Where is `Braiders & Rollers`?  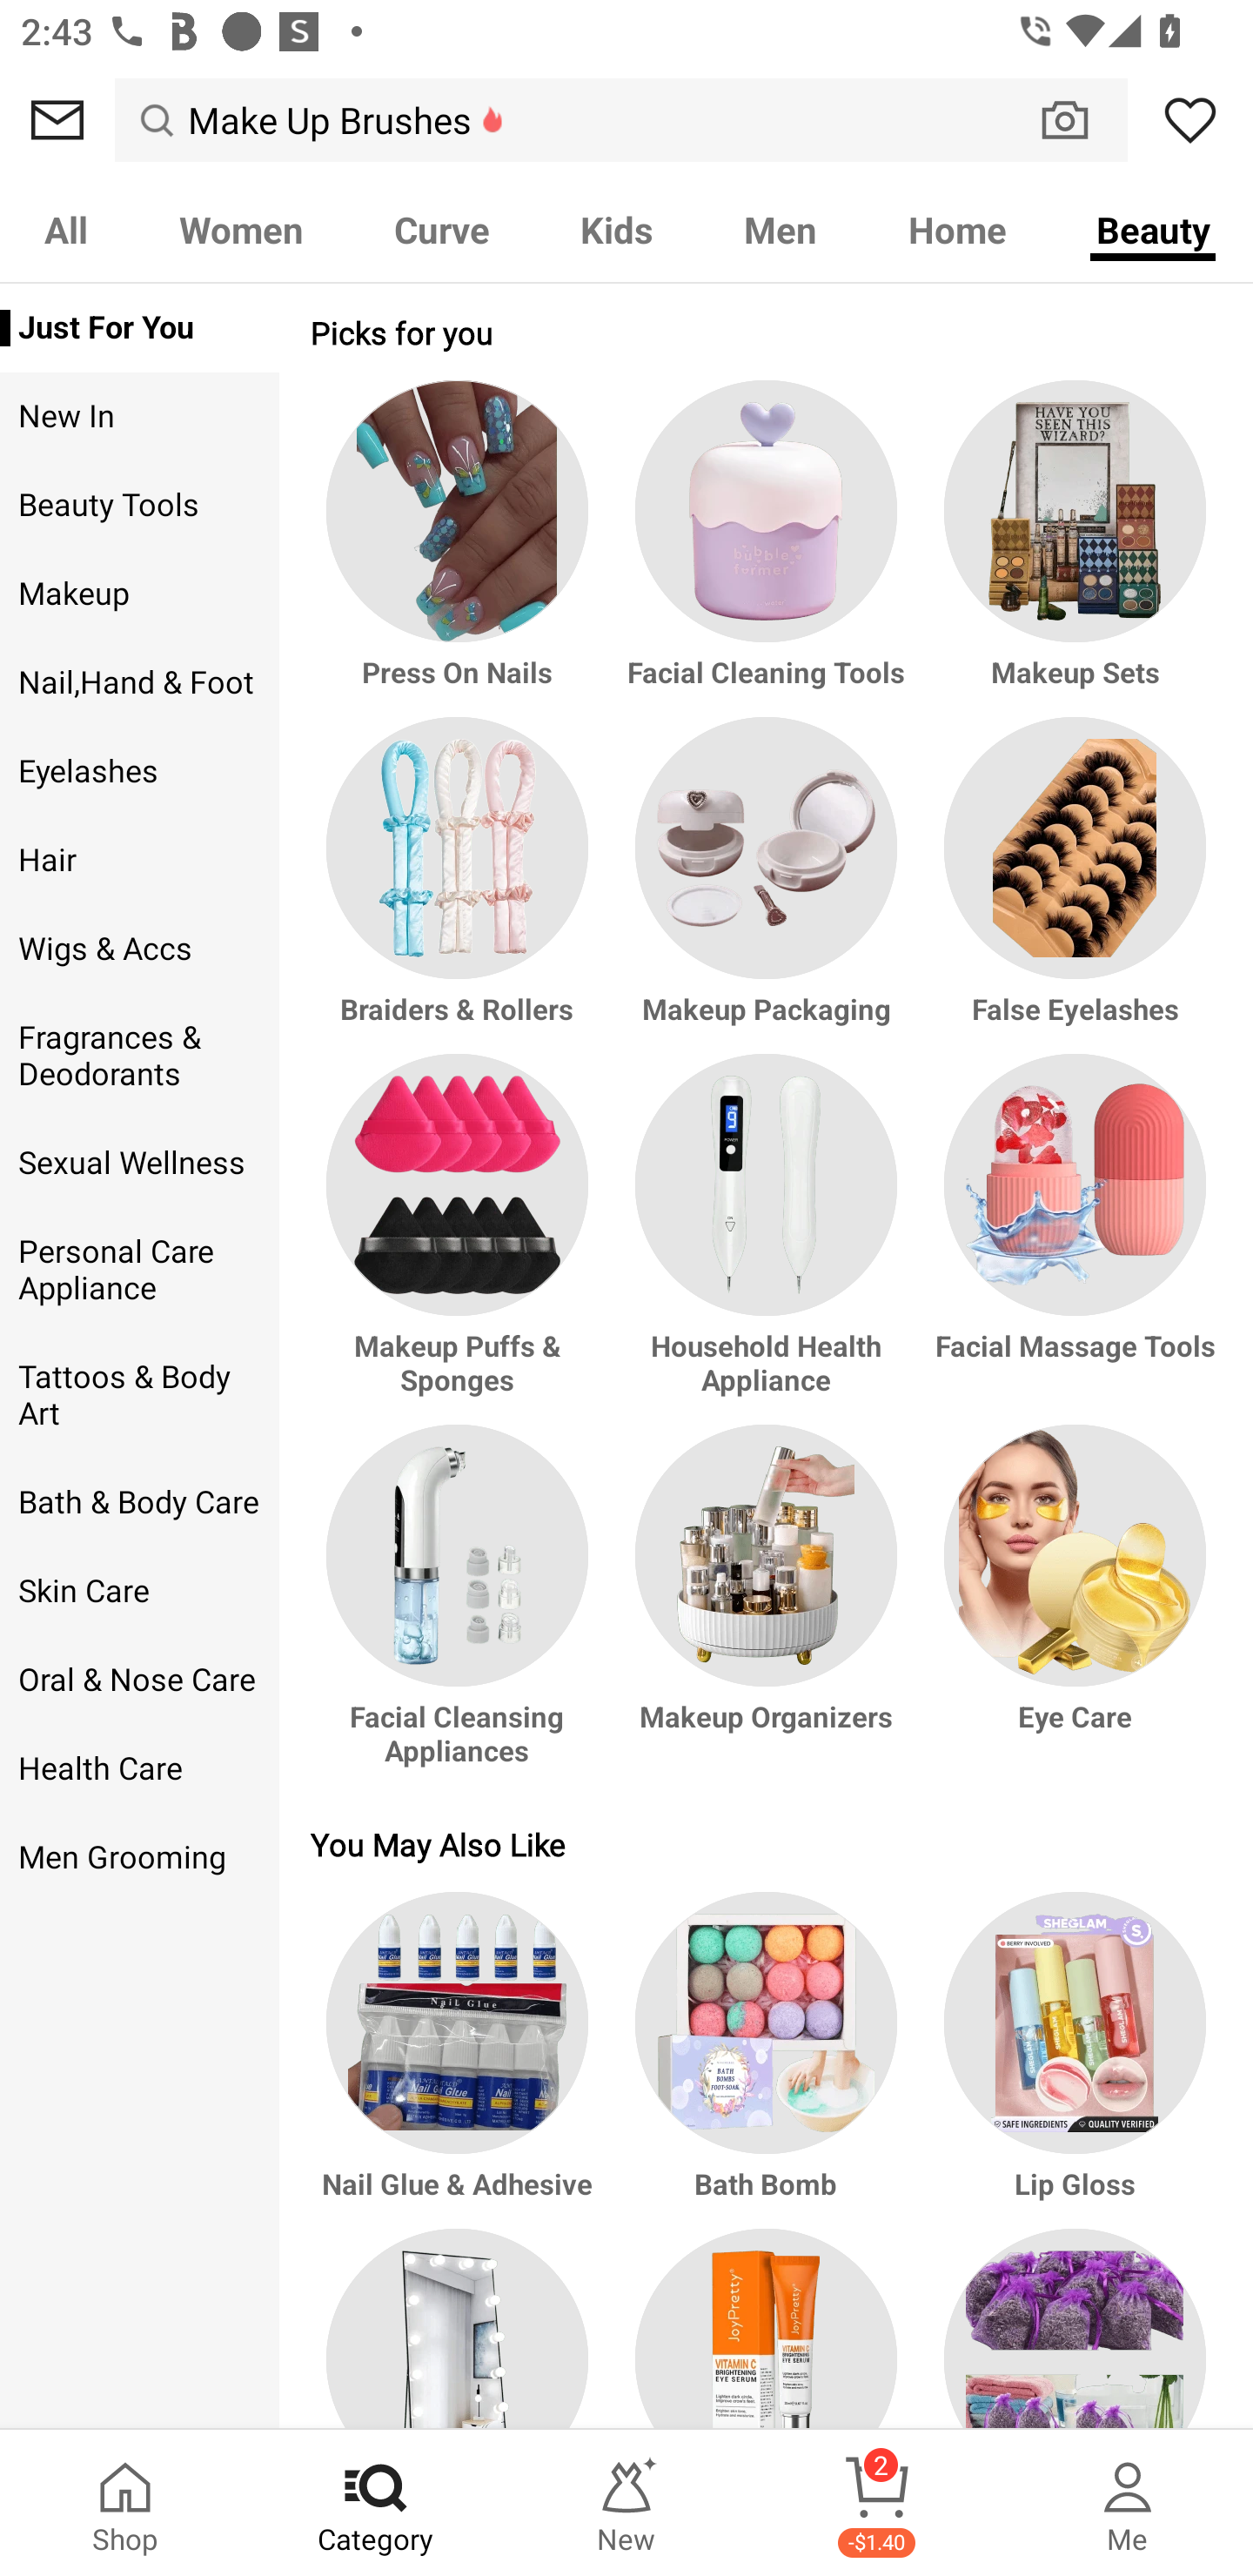
Braiders & Rollers is located at coordinates (462, 884).